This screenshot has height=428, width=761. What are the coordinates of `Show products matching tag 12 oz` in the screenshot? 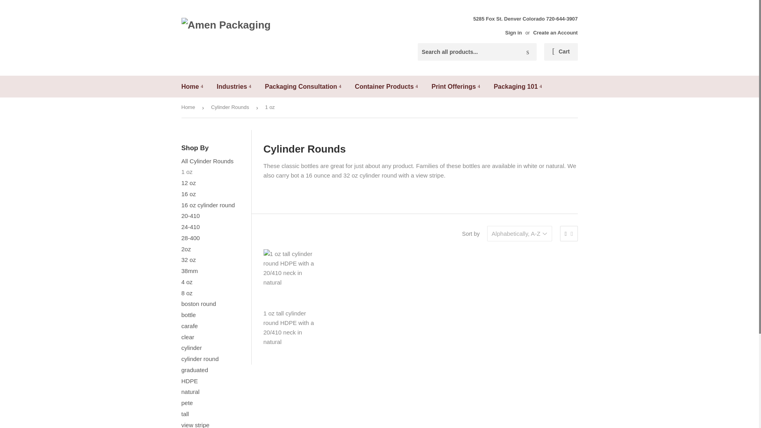 It's located at (189, 182).